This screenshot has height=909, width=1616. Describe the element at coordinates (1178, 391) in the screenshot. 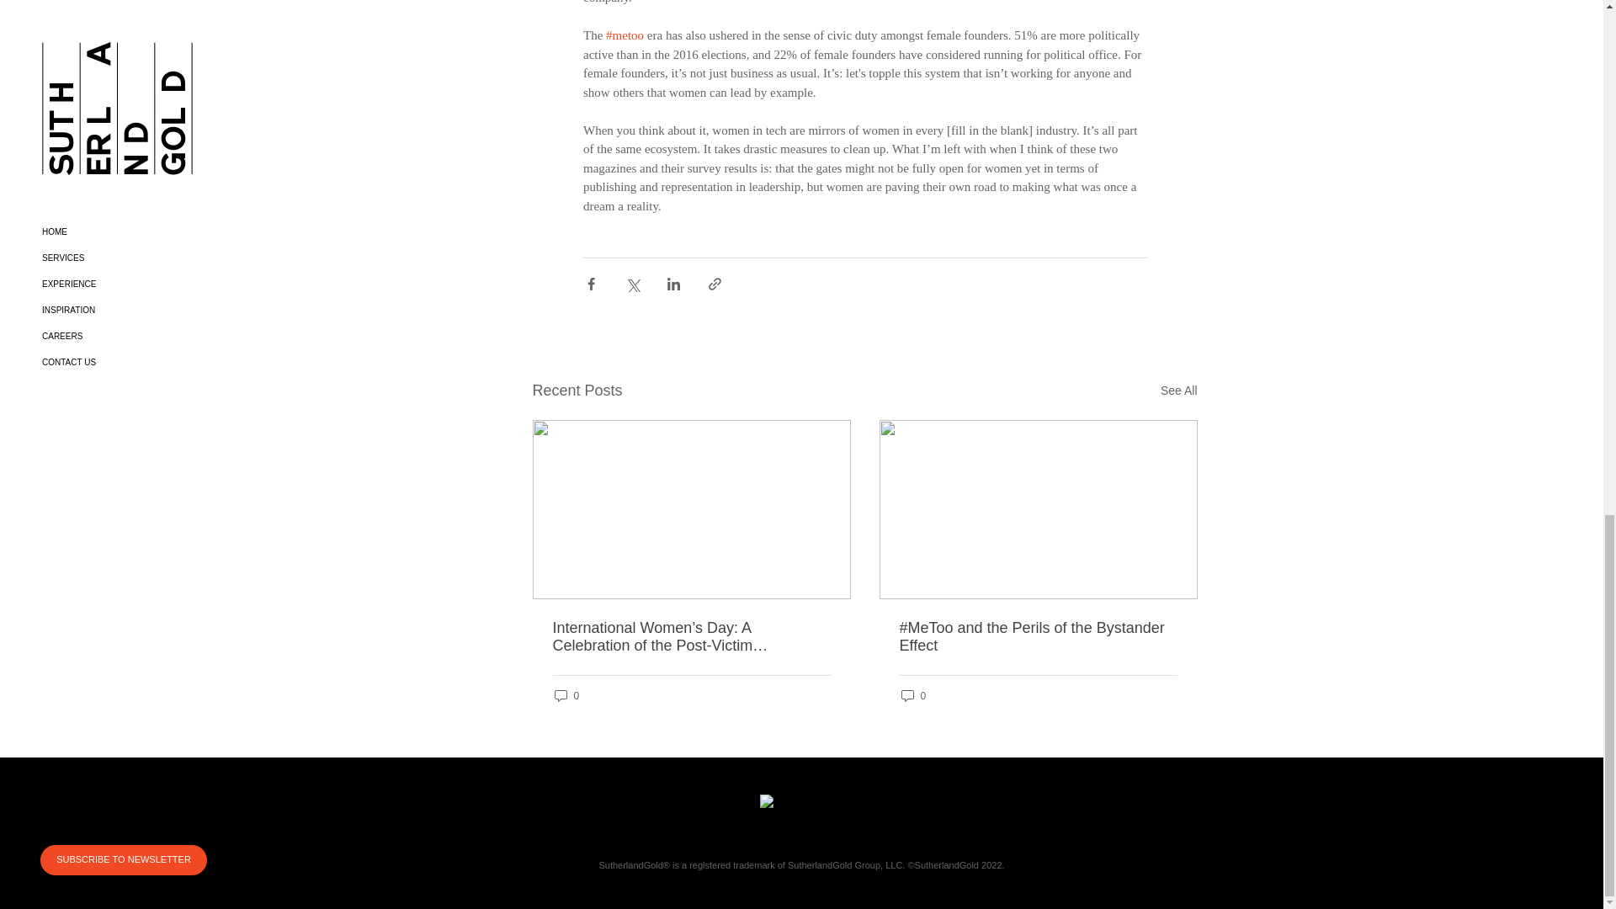

I see `See All` at that location.